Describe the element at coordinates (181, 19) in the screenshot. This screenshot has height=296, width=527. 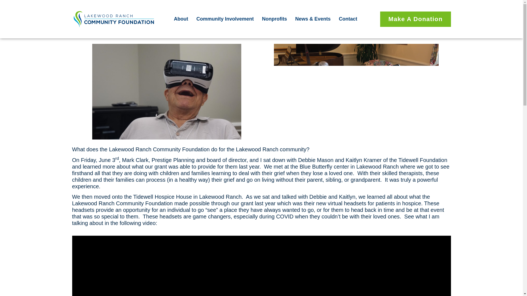
I see `About` at that location.